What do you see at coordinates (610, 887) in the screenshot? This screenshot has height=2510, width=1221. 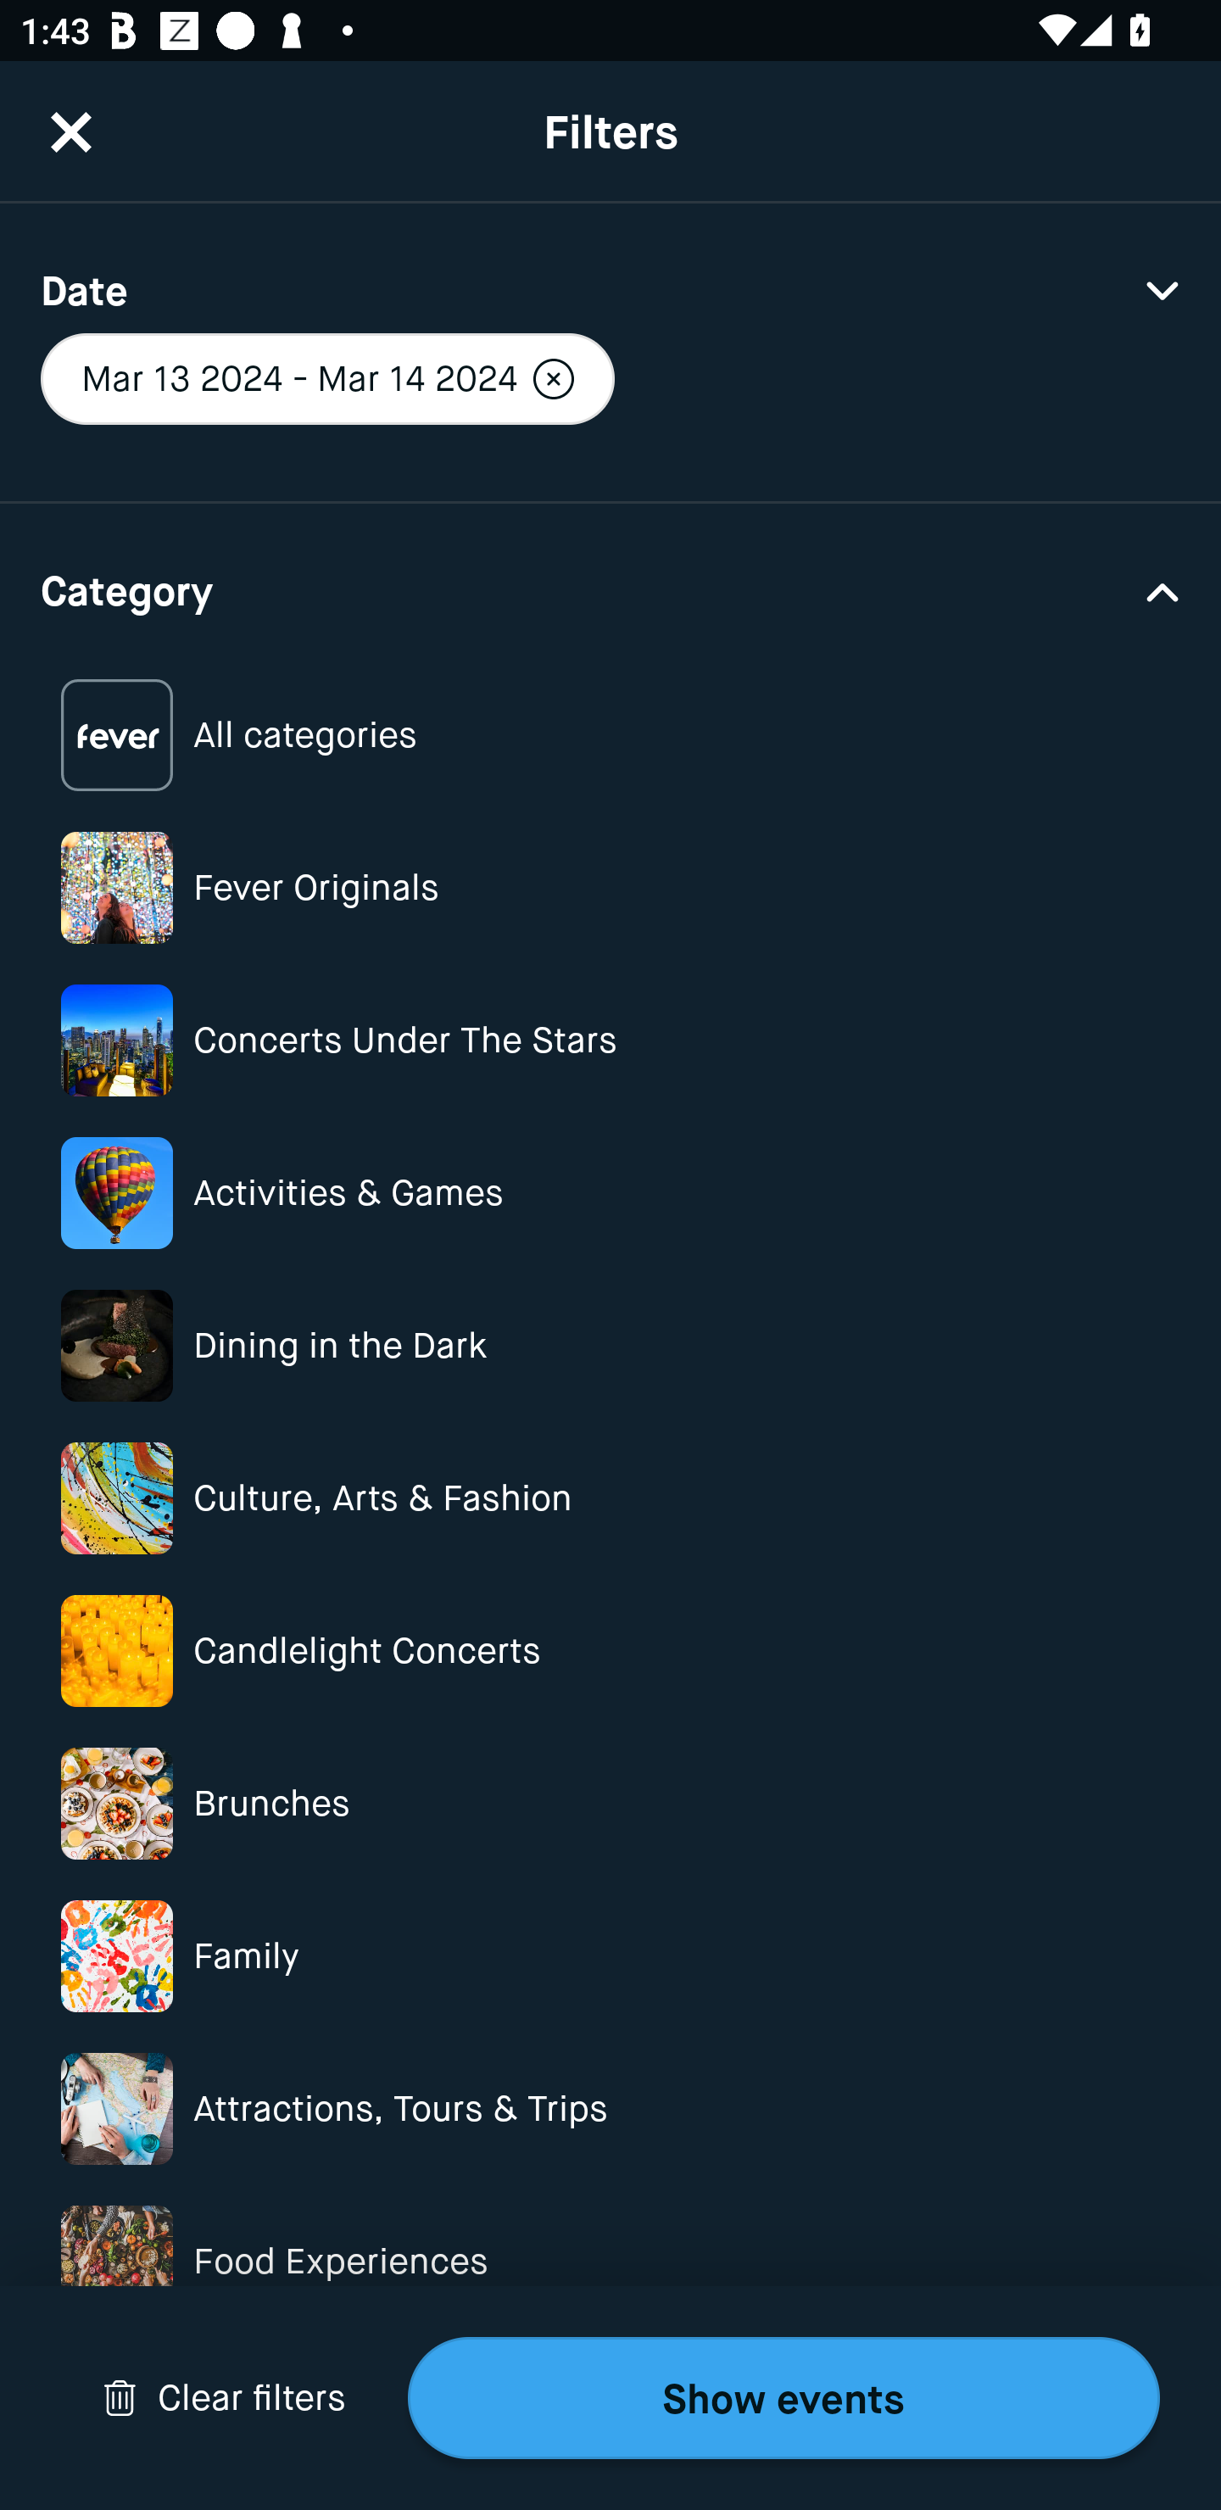 I see `Category Image Fever Originals` at bounding box center [610, 887].